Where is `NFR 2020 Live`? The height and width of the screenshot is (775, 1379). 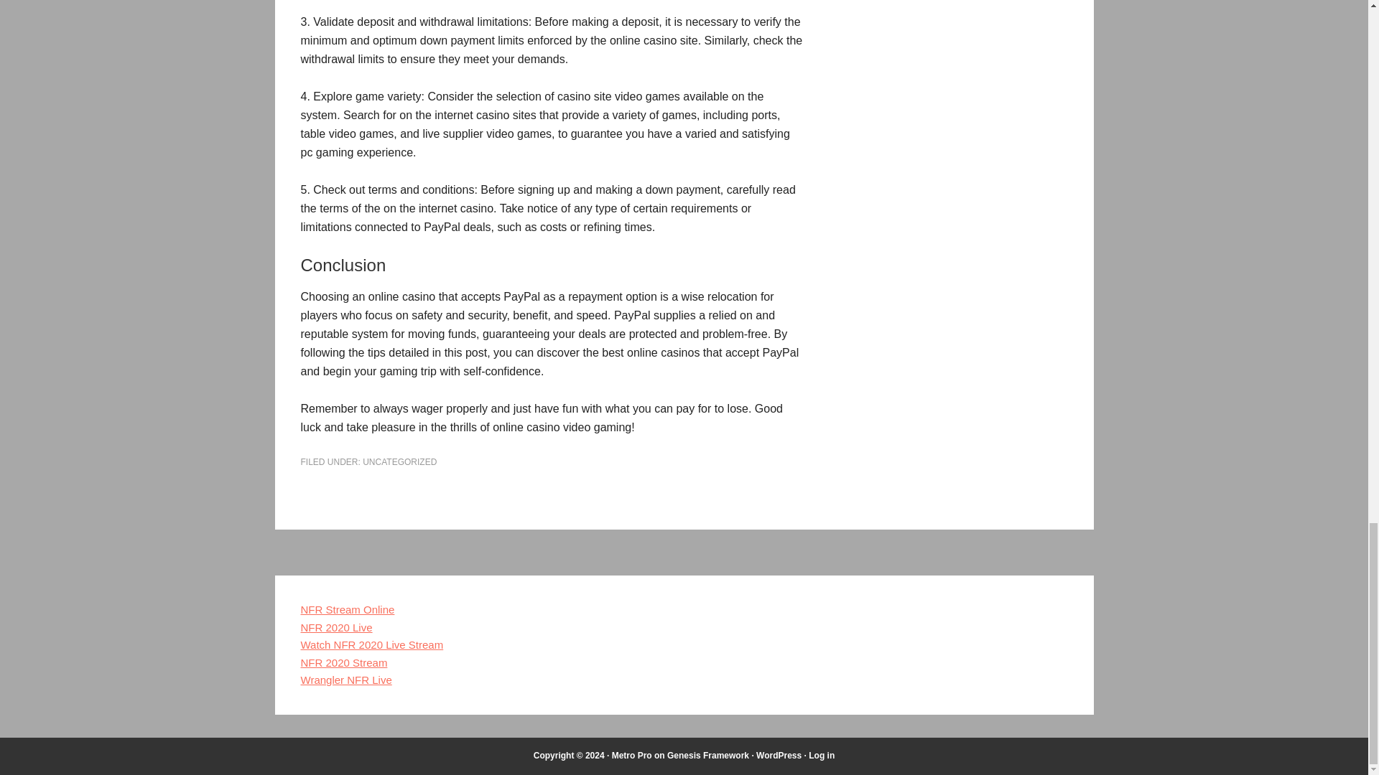 NFR 2020 Live is located at coordinates (336, 627).